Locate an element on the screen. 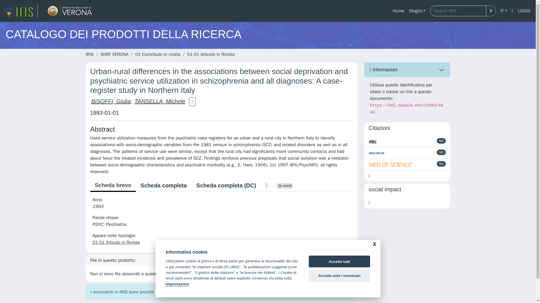  Scheda breve is located at coordinates (112, 186).